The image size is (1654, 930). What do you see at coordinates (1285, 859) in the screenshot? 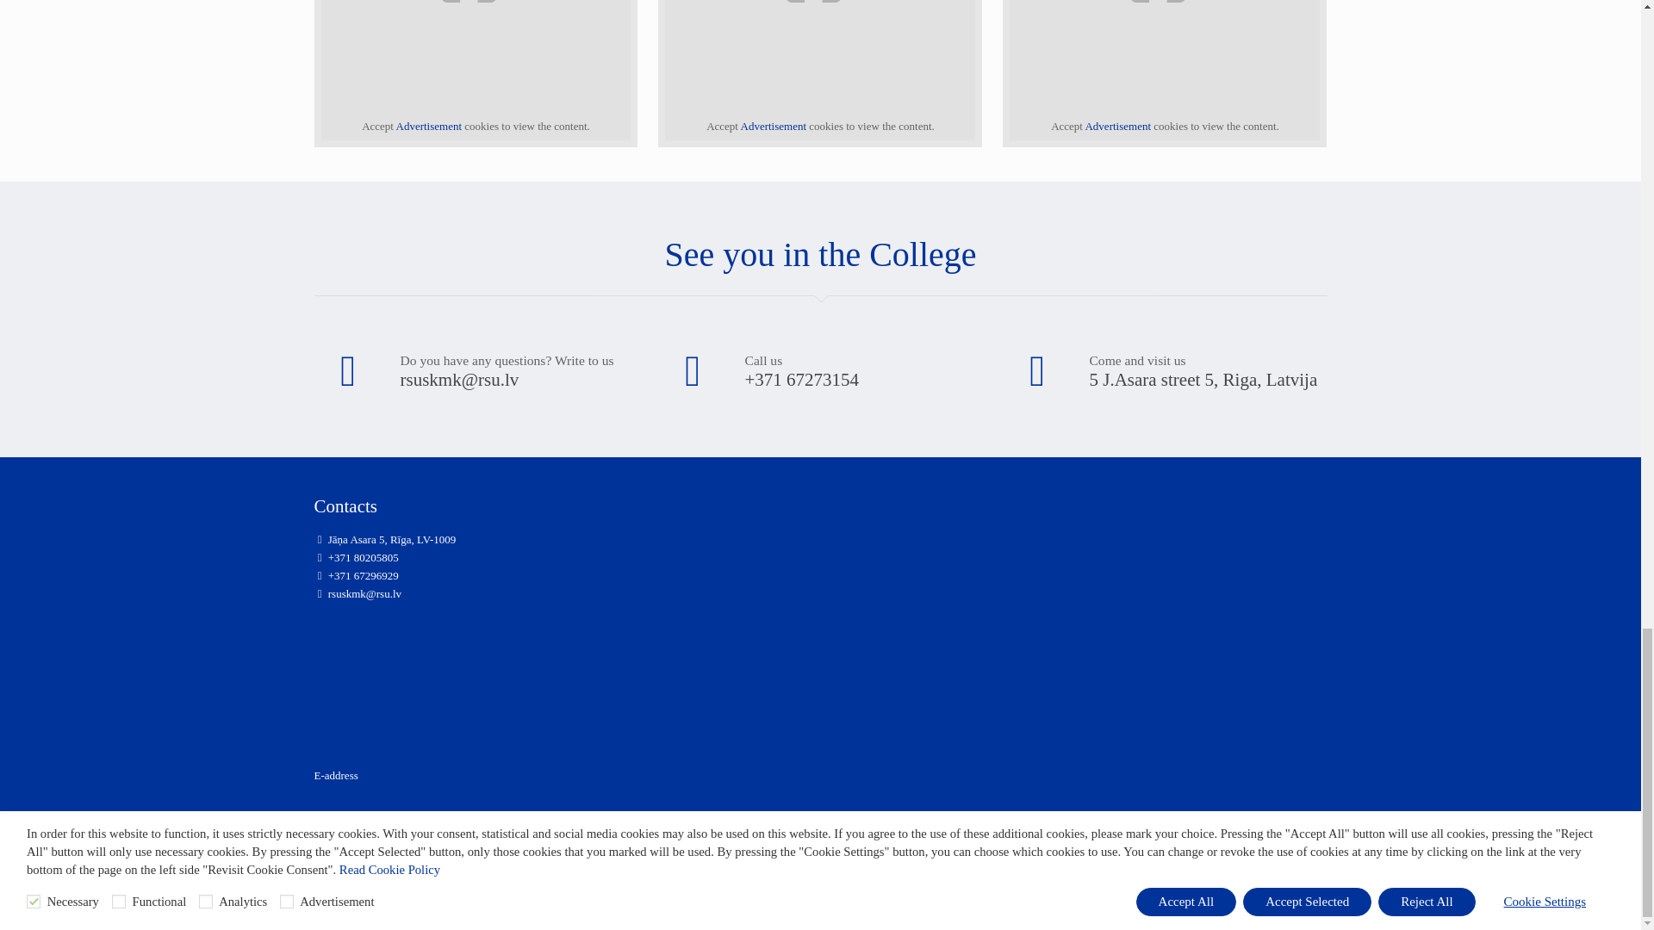
I see `YouTube` at bounding box center [1285, 859].